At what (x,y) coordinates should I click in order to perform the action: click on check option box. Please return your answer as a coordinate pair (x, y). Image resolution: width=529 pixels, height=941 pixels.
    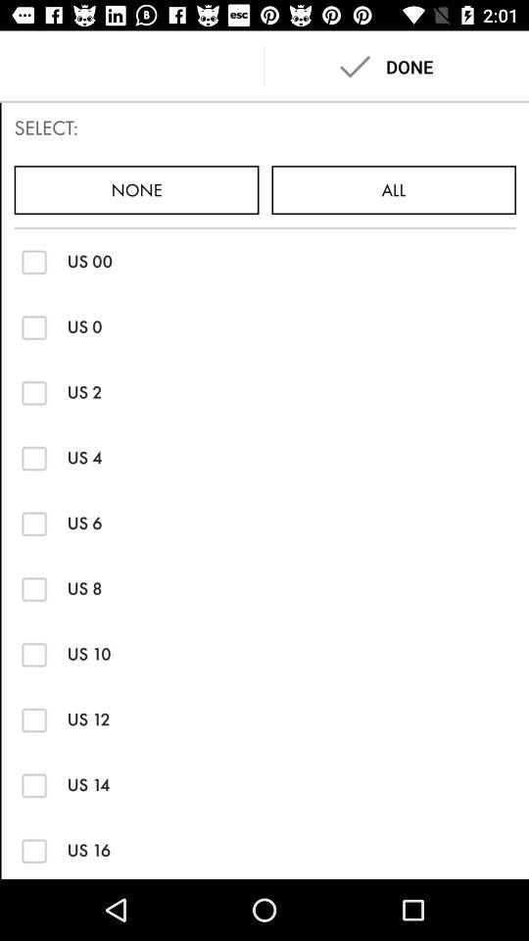
    Looking at the image, I should click on (33, 261).